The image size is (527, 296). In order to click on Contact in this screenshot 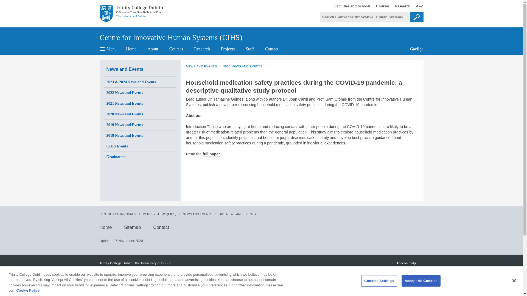, I will do `click(272, 49)`.